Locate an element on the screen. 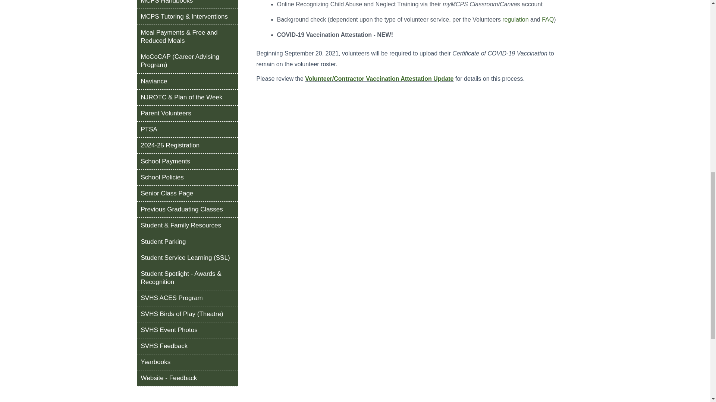 The image size is (716, 402). MCPS Handbooks is located at coordinates (187, 4).